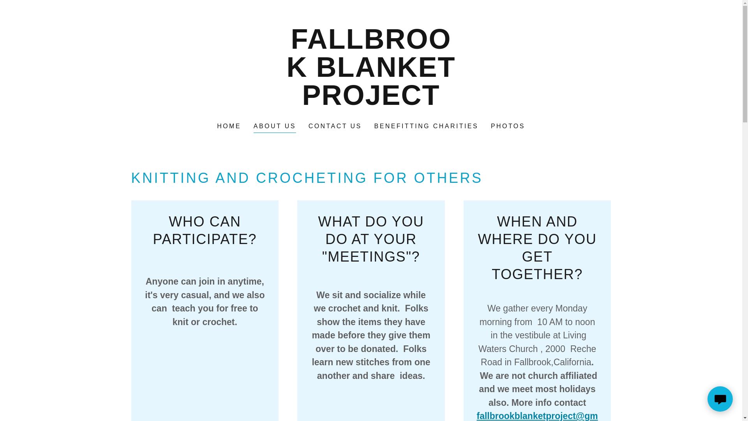 Image resolution: width=748 pixels, height=421 pixels. Describe the element at coordinates (508, 126) in the screenshot. I see `PHOTOS` at that location.